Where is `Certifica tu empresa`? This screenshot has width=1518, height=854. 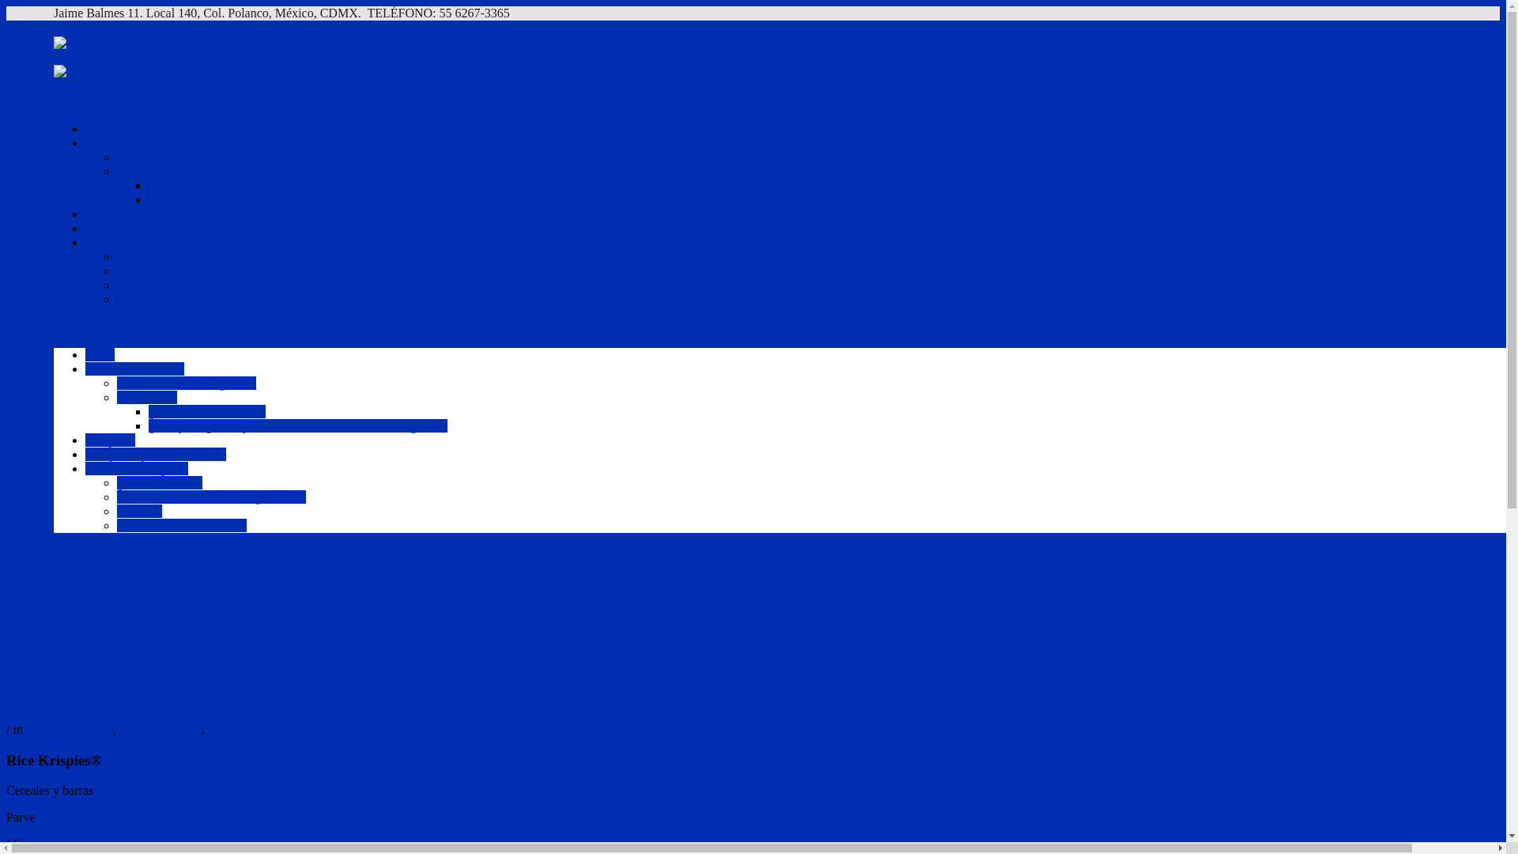 Certifica tu empresa is located at coordinates (137, 242).